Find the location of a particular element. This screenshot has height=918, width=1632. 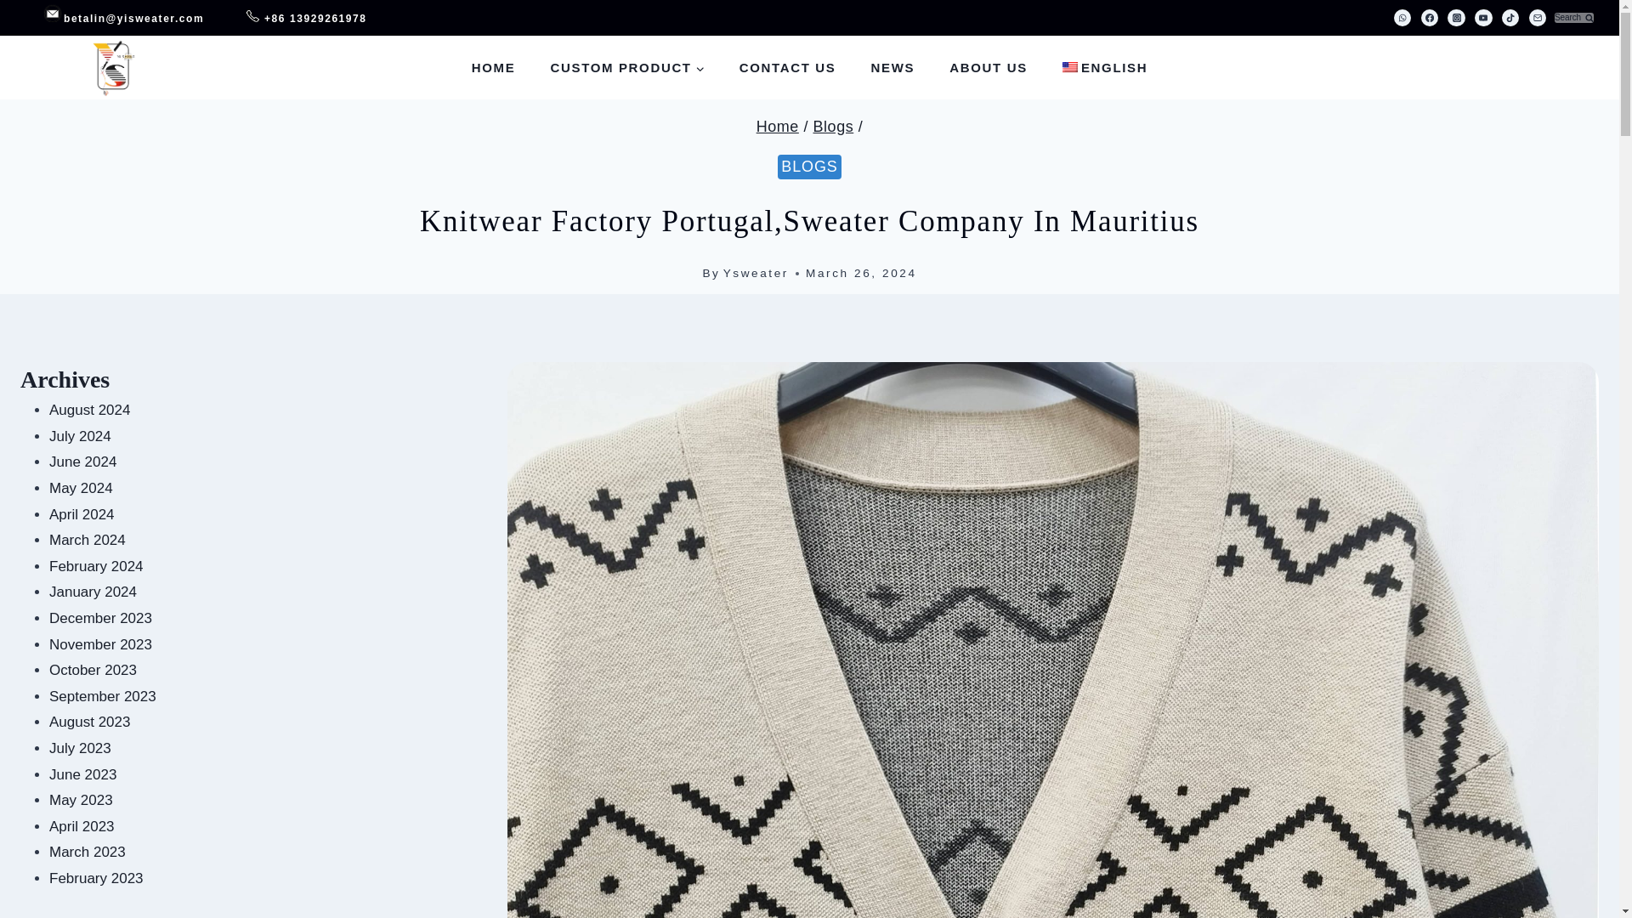

ENGLISH is located at coordinates (1104, 66).